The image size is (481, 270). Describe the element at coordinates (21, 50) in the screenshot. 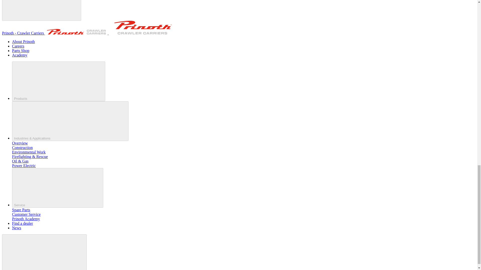

I see `Parts Shop` at that location.